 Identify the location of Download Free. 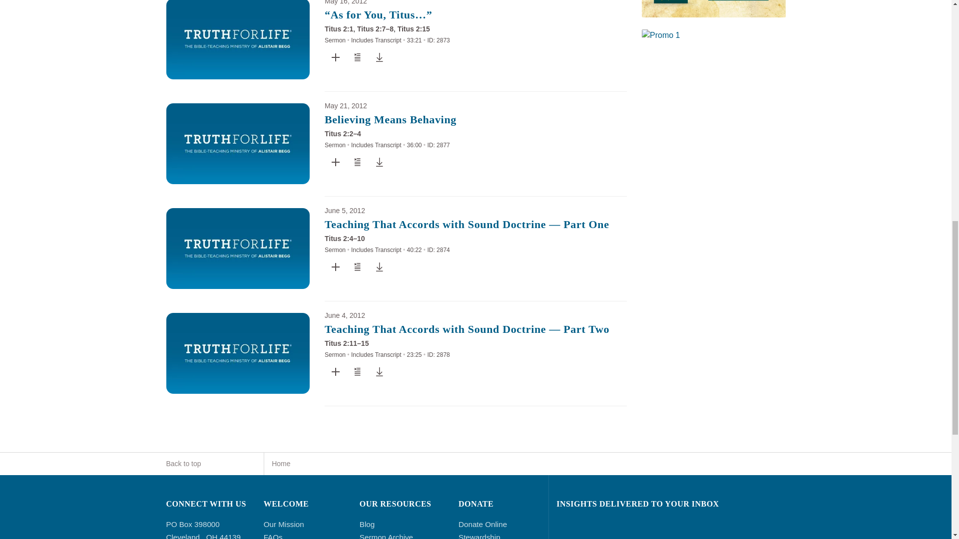
(379, 57).